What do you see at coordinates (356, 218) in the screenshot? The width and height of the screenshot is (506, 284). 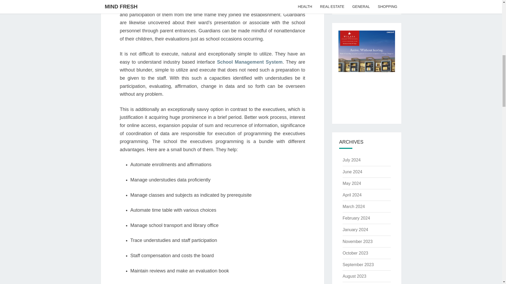 I see `February 2024` at bounding box center [356, 218].